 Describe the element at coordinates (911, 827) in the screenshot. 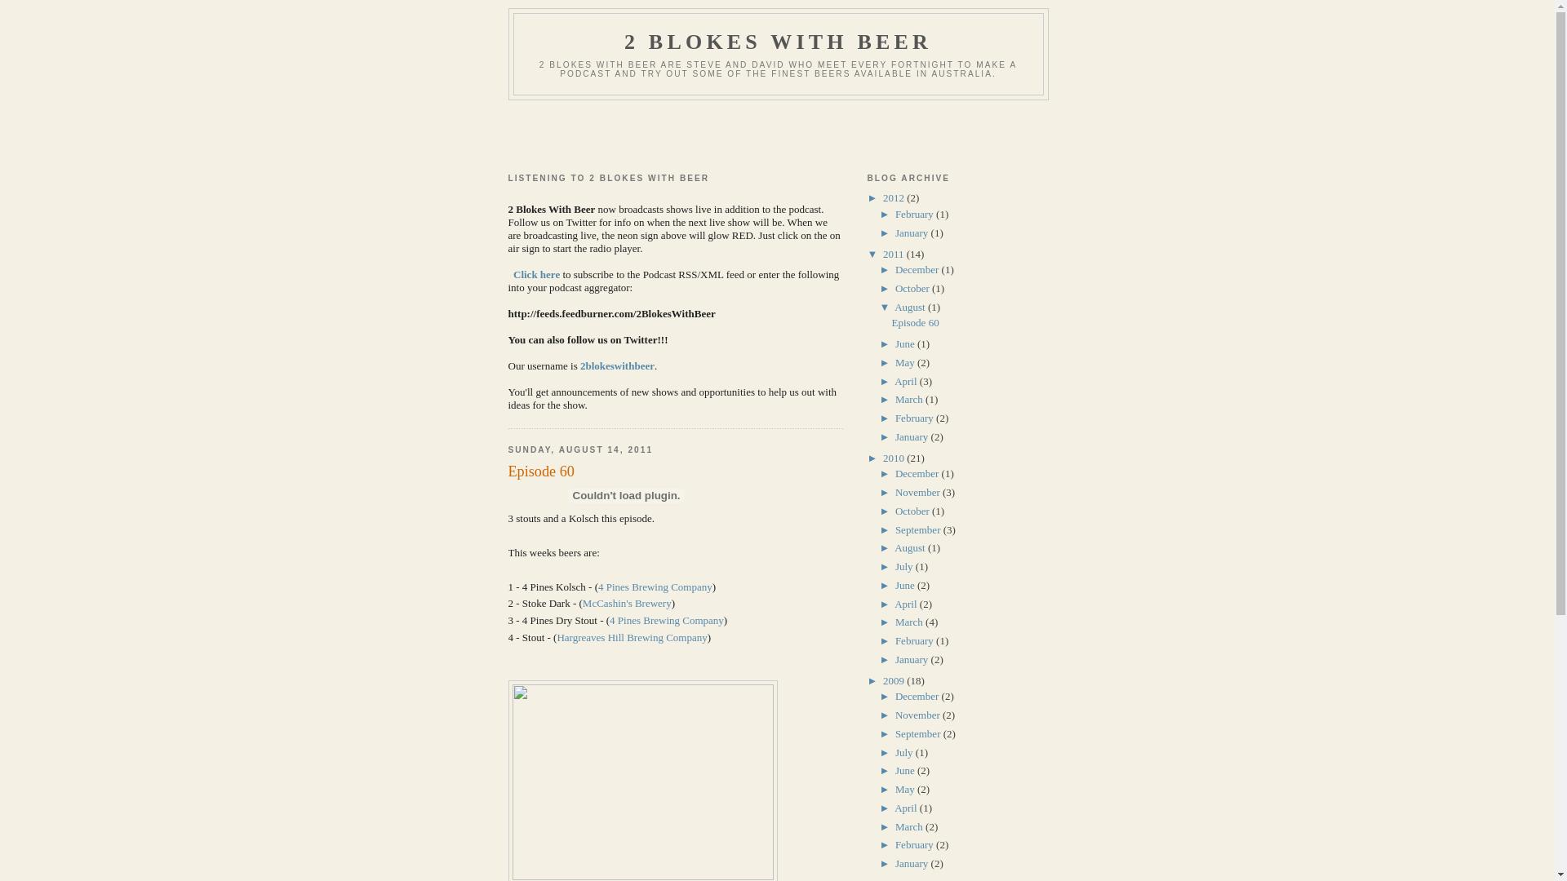

I see `March` at that location.